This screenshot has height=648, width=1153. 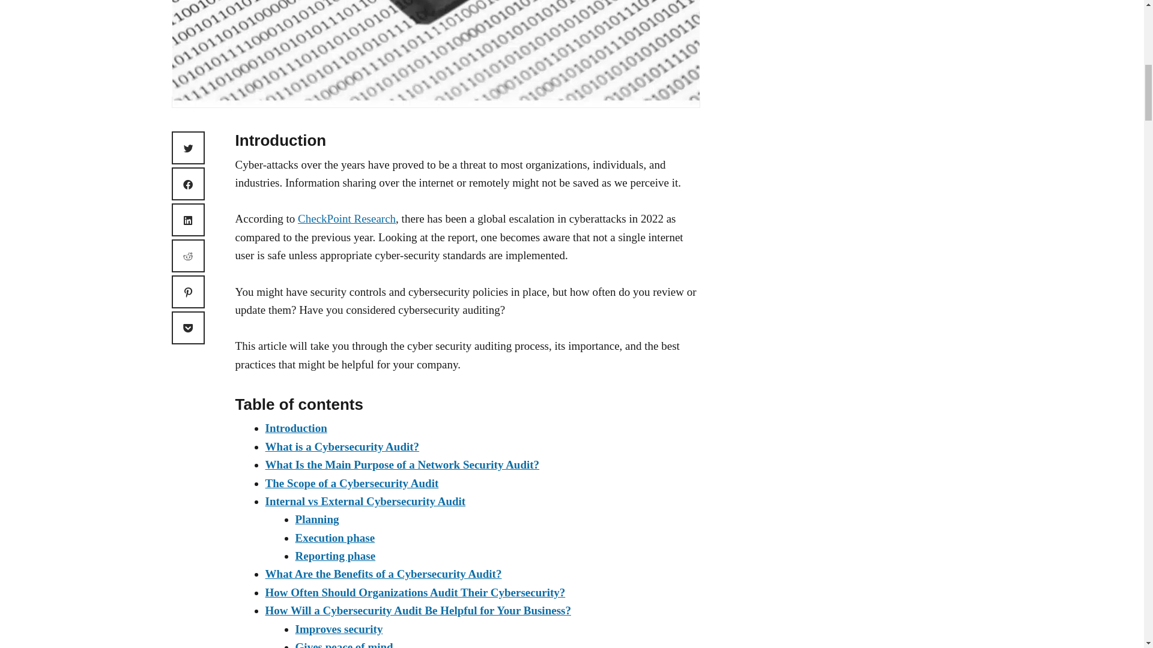 I want to click on CheckPoint Research, so click(x=346, y=218).